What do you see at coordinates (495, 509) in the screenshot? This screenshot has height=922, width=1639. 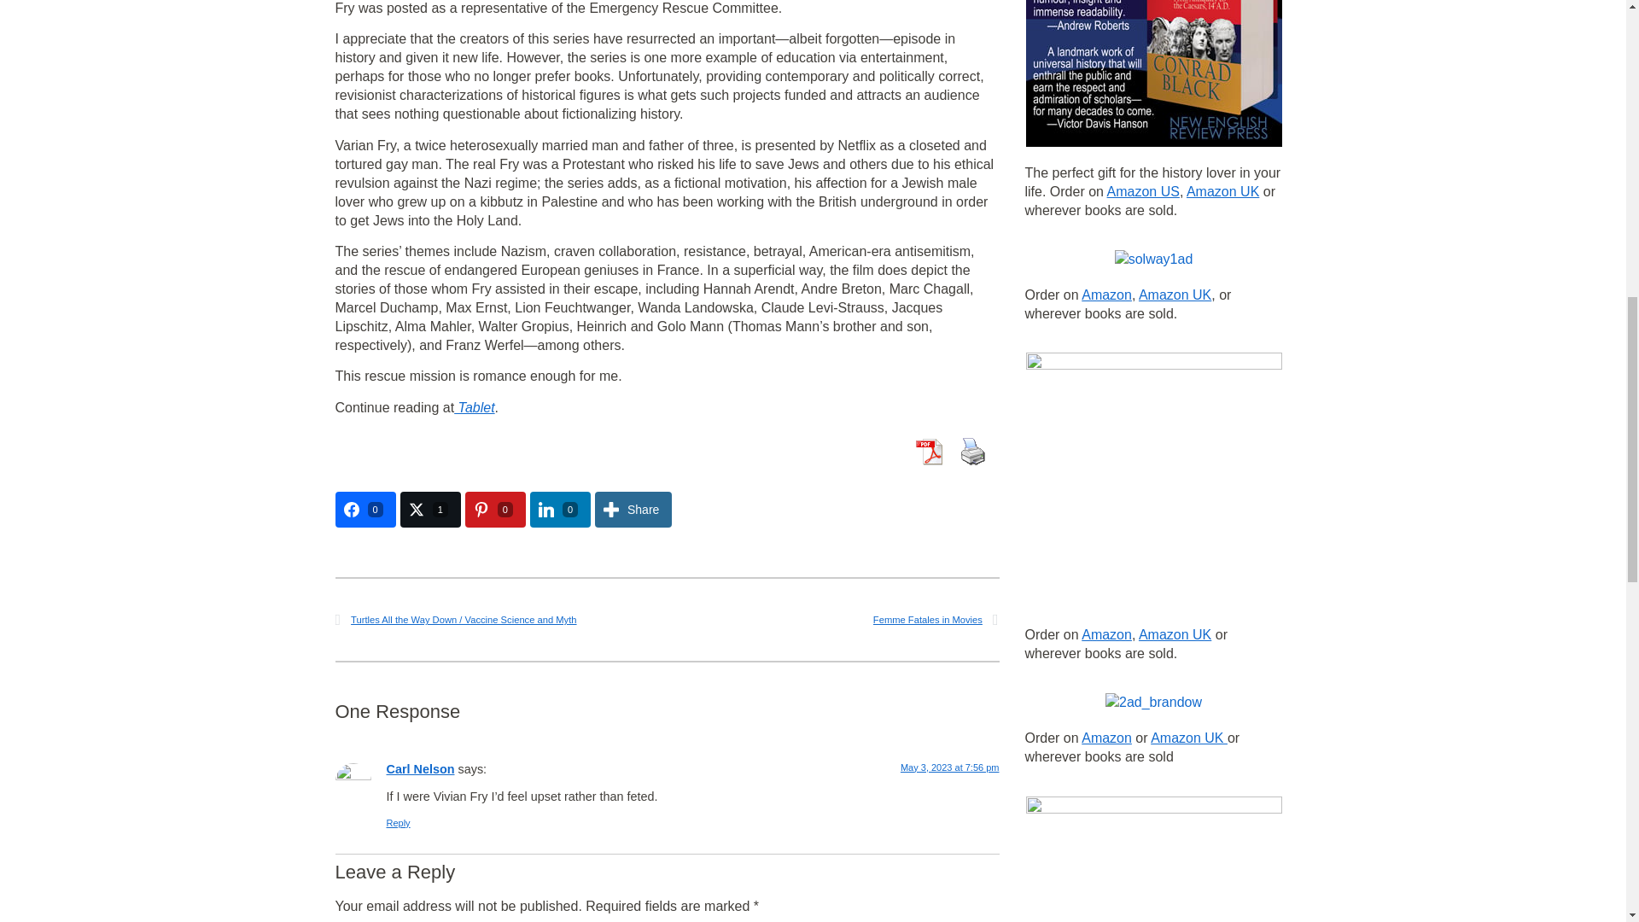 I see `Share on Pinterest` at bounding box center [495, 509].